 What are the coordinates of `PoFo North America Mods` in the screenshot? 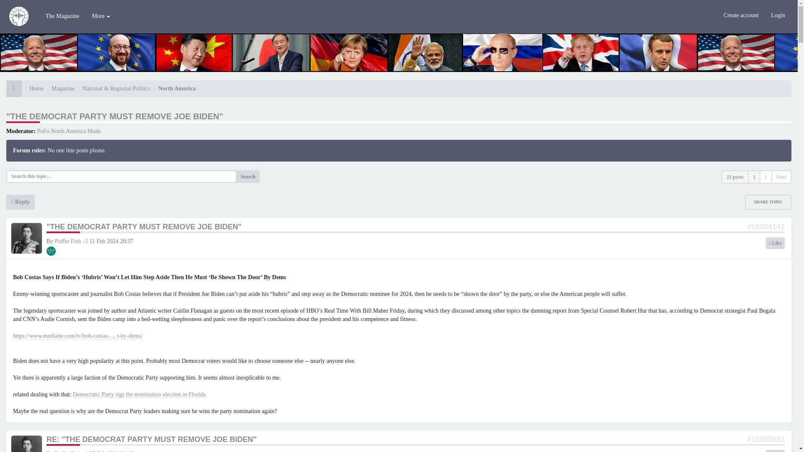 It's located at (69, 131).